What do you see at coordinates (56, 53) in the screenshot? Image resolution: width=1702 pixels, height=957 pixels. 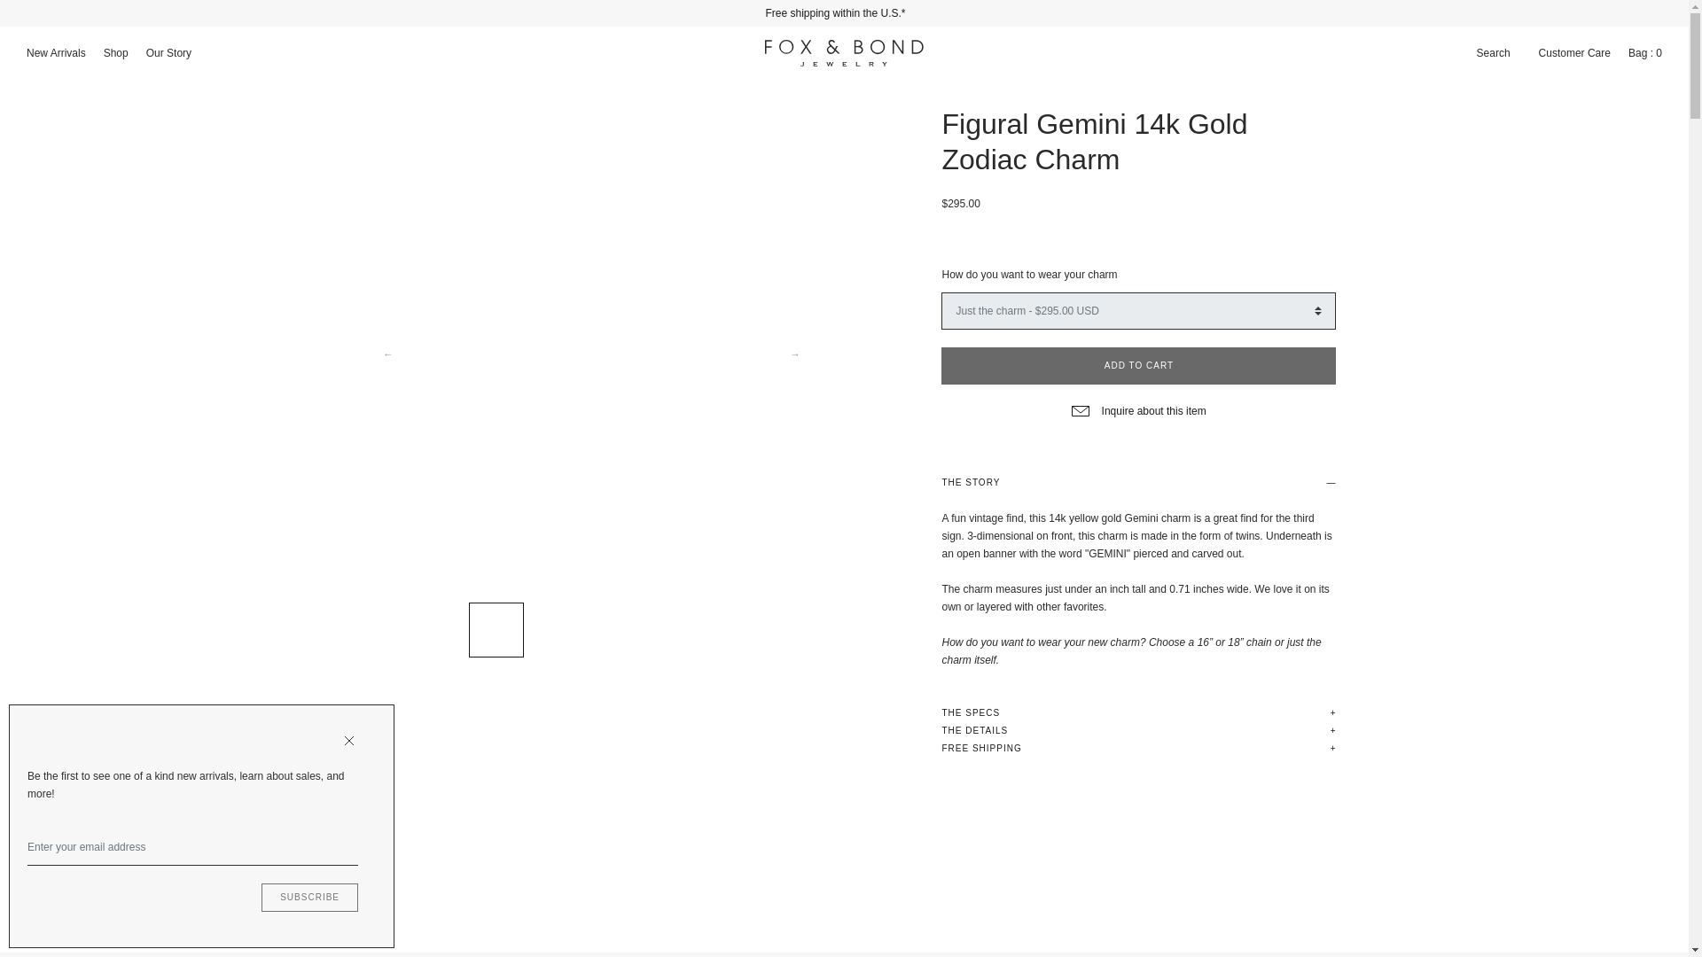 I see `New Arrivals` at bounding box center [56, 53].